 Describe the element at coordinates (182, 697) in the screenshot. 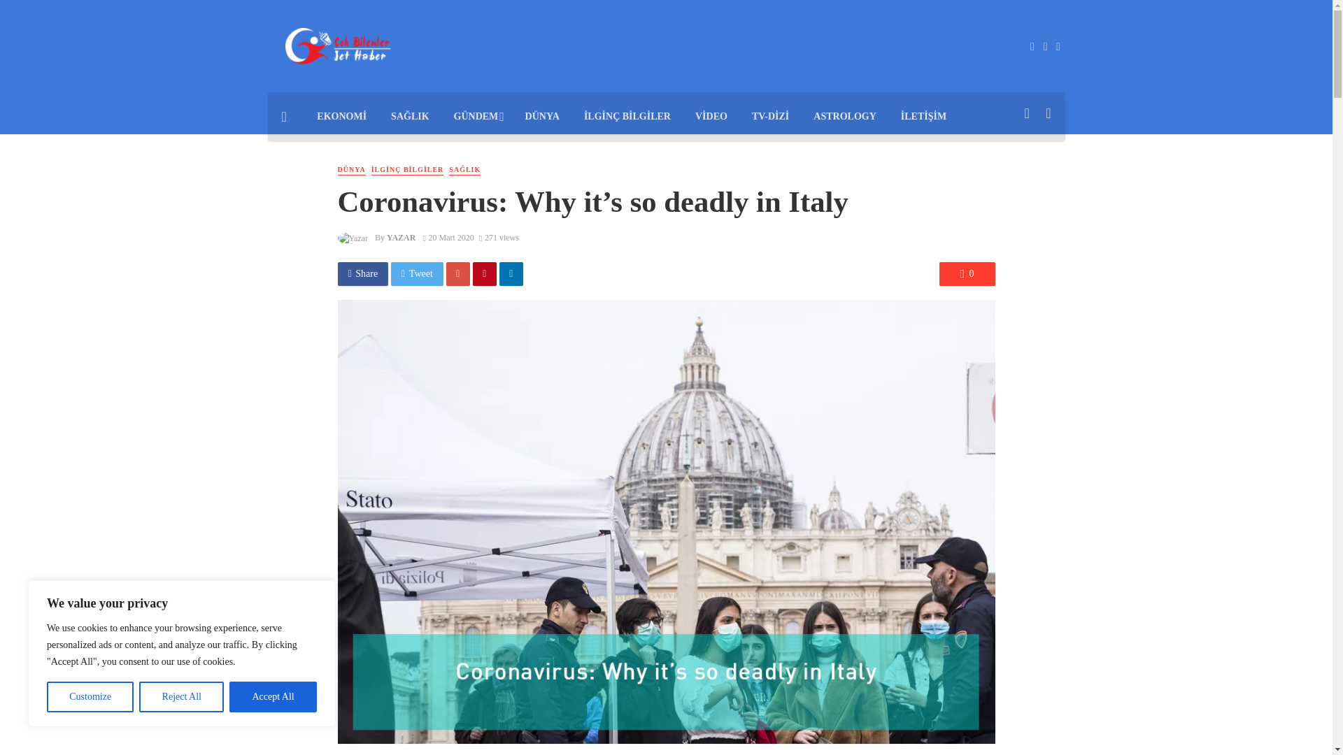

I see `Reject All` at that location.